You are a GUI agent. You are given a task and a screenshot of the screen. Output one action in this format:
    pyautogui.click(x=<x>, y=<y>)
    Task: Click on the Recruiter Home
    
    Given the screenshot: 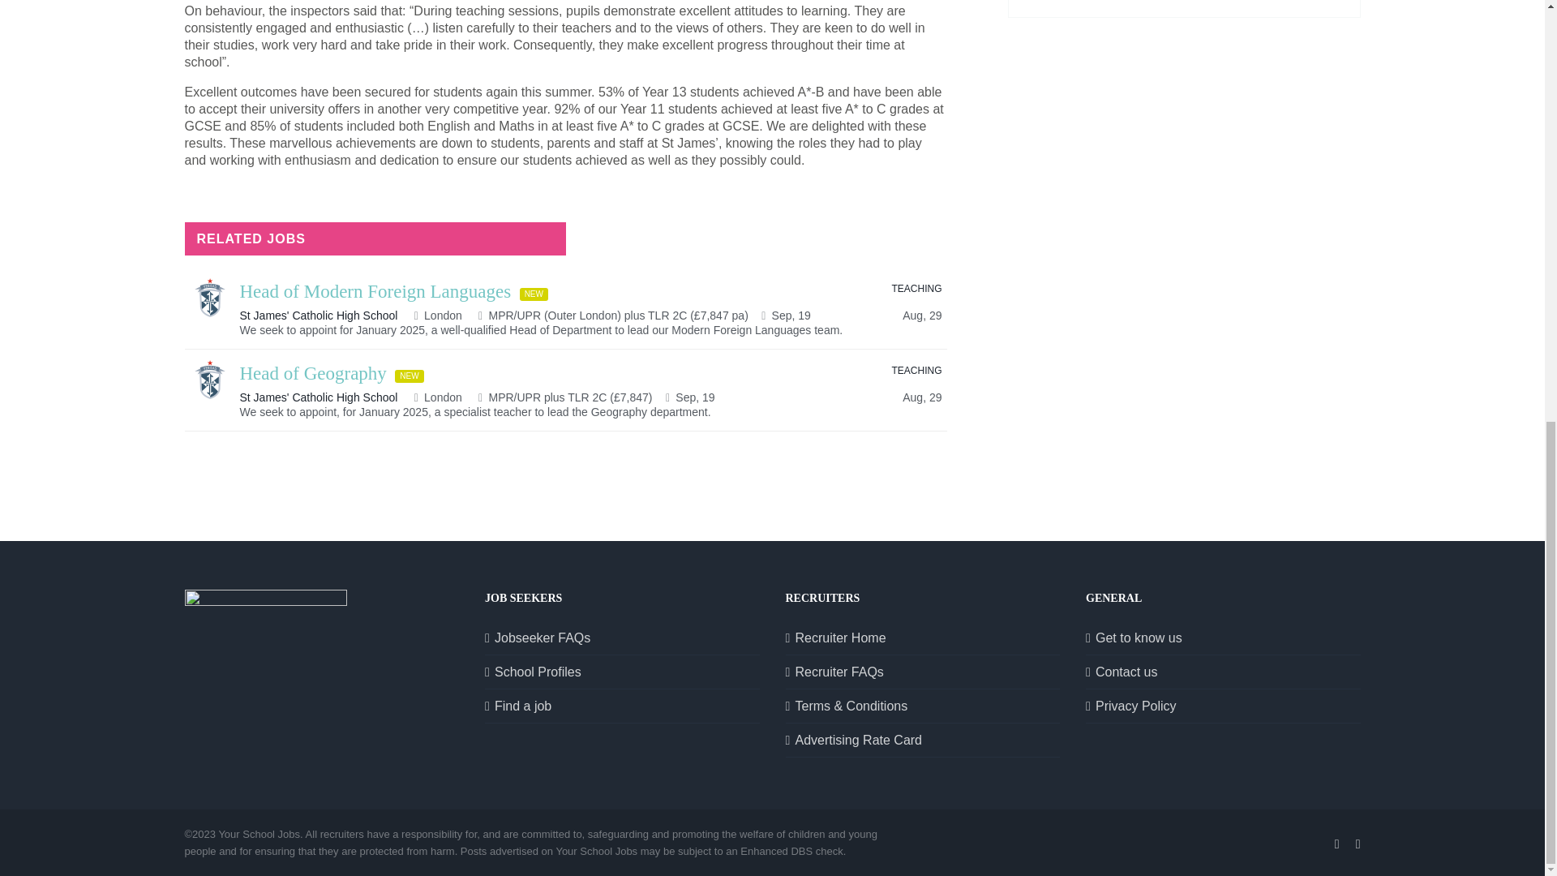 What is the action you would take?
    pyautogui.click(x=923, y=638)
    